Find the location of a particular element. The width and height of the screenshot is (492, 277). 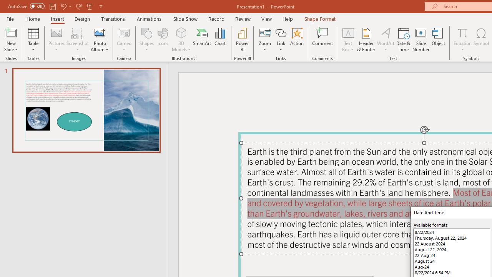

AutoSave is located at coordinates (26, 6).